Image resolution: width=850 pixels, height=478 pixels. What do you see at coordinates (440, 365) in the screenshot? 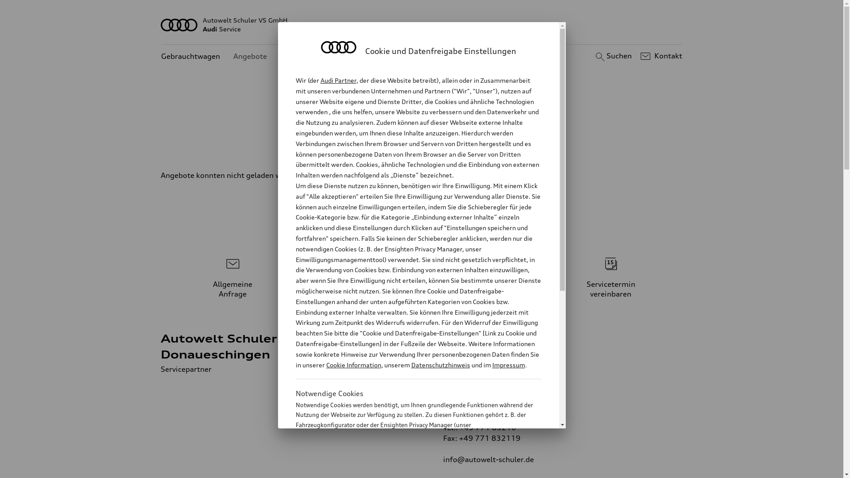
I see `Datenschutzhinweis` at bounding box center [440, 365].